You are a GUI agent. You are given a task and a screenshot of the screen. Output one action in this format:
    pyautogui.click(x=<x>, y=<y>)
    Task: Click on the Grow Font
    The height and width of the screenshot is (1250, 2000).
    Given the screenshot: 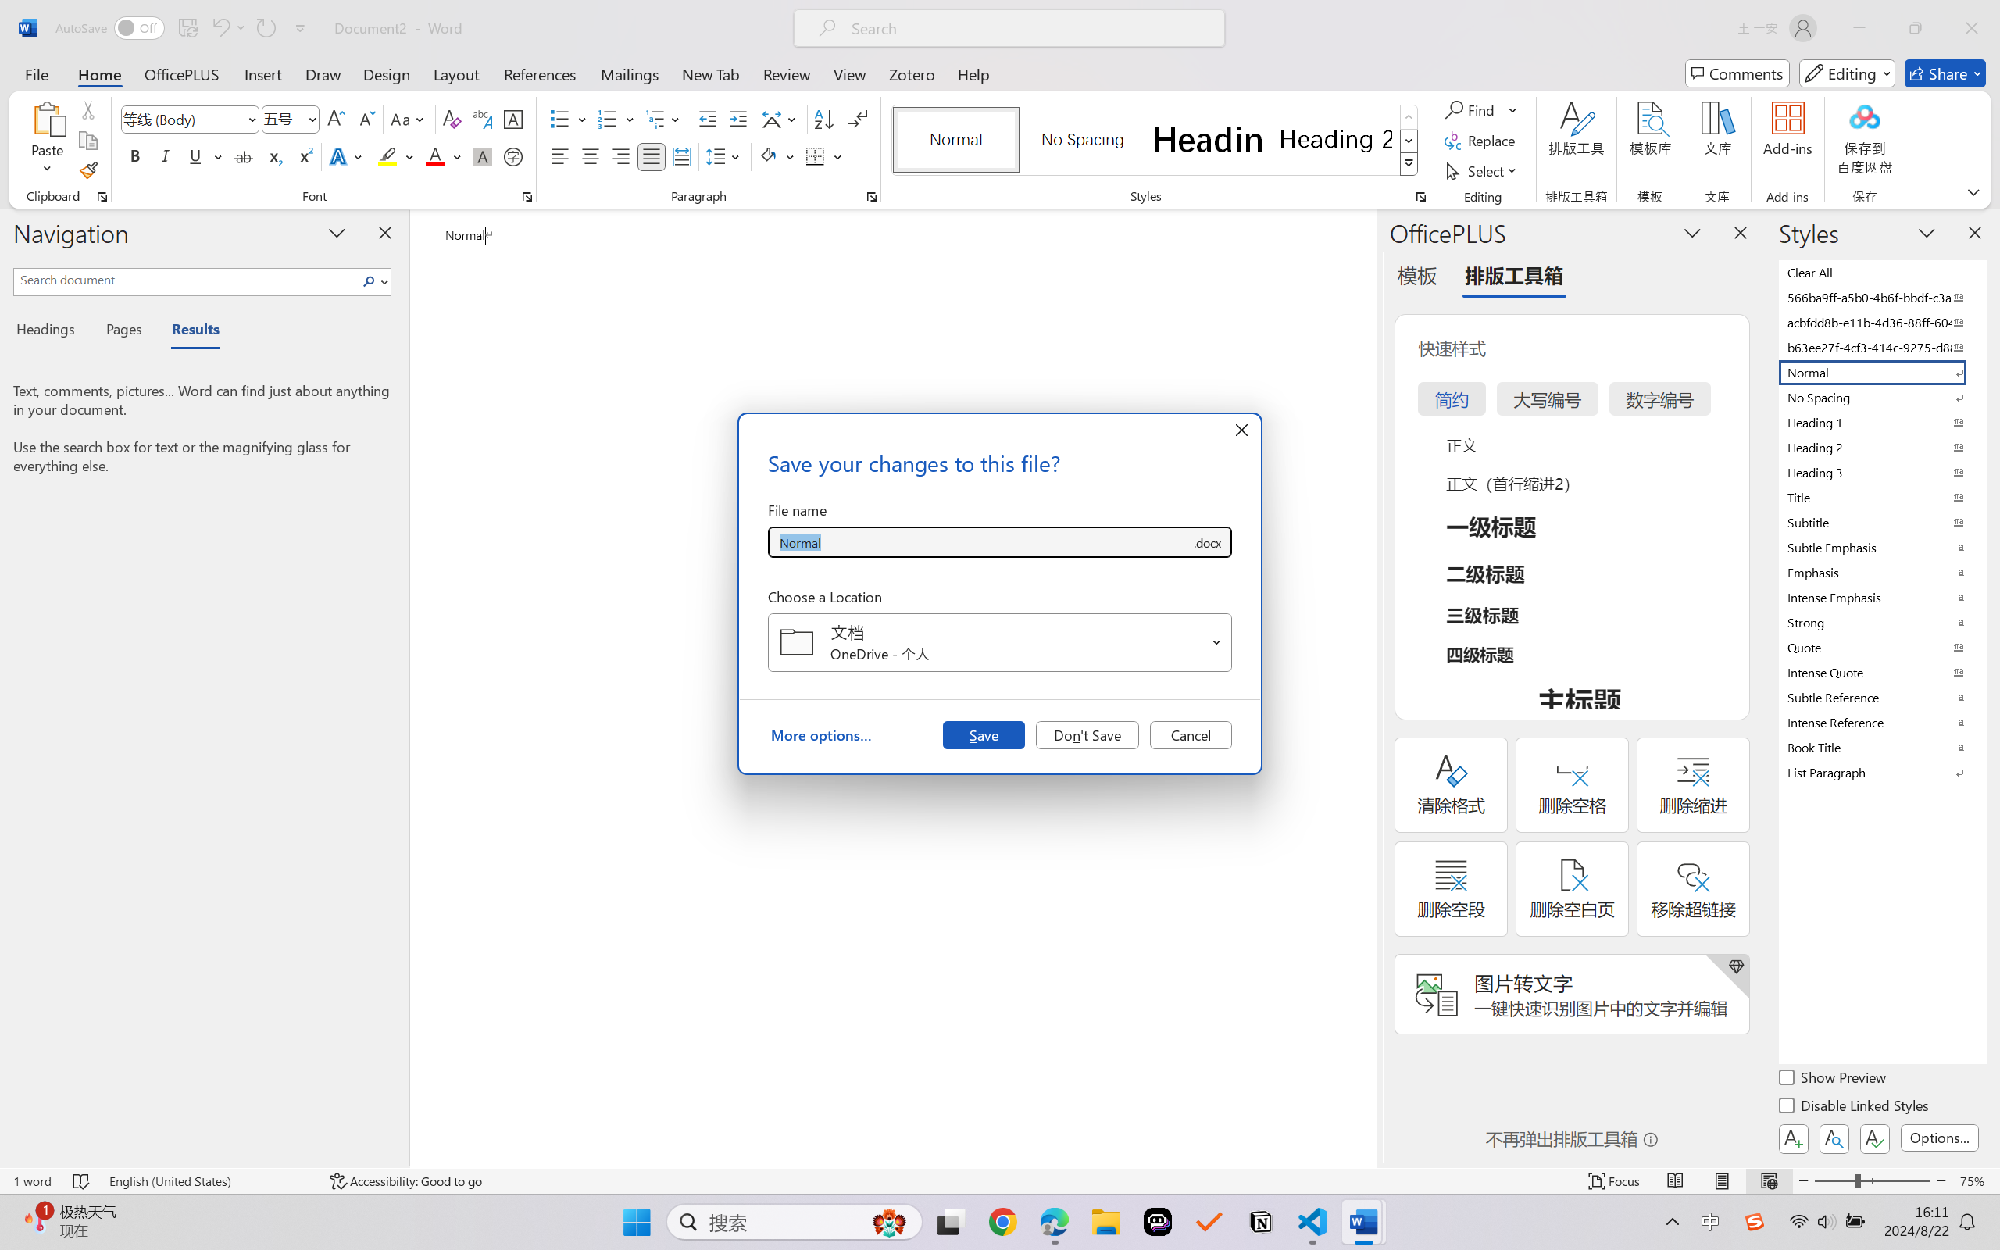 What is the action you would take?
    pyautogui.click(x=336, y=119)
    